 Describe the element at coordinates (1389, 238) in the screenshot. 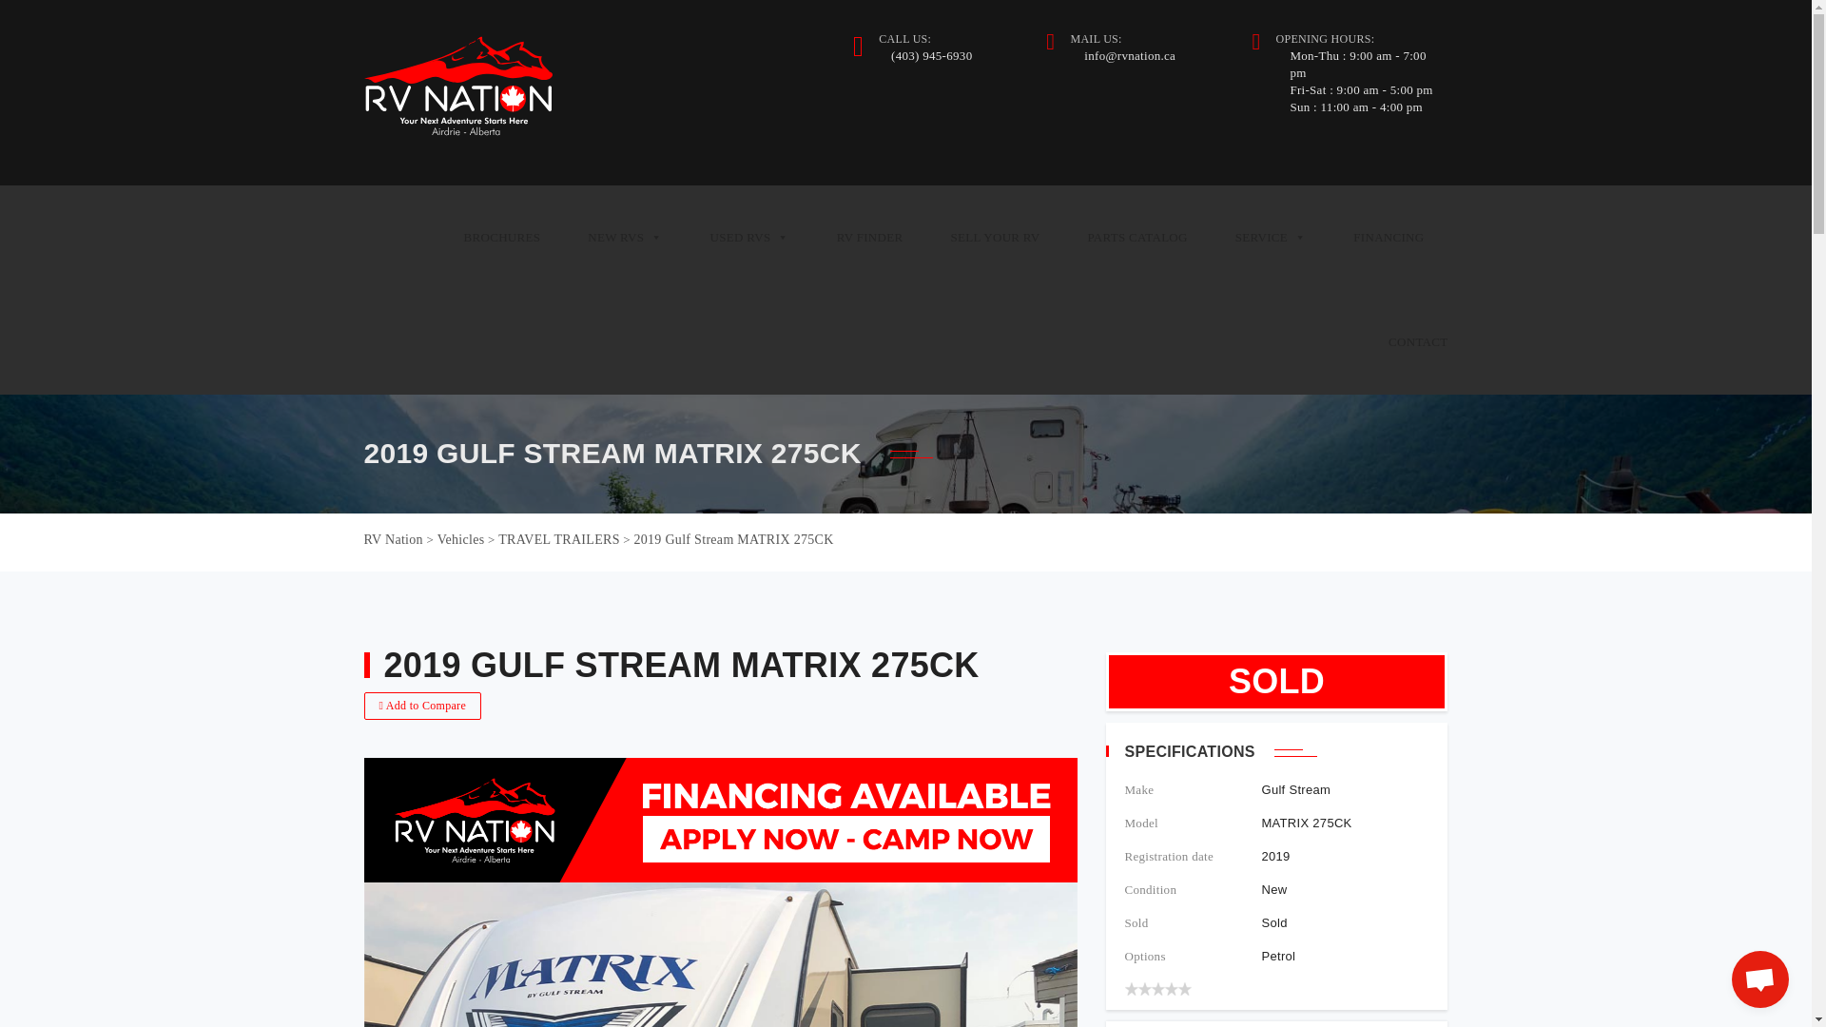

I see `FINANCING` at that location.